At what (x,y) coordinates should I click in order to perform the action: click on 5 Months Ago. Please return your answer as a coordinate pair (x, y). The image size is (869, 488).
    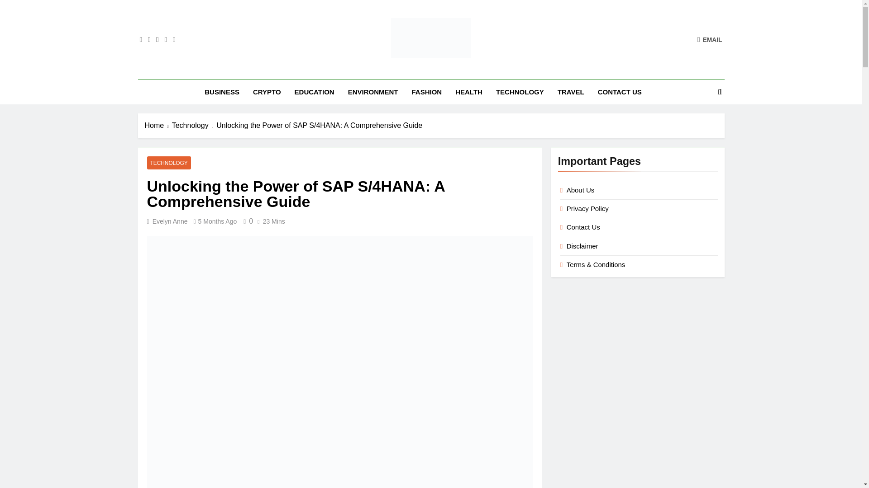
    Looking at the image, I should click on (217, 221).